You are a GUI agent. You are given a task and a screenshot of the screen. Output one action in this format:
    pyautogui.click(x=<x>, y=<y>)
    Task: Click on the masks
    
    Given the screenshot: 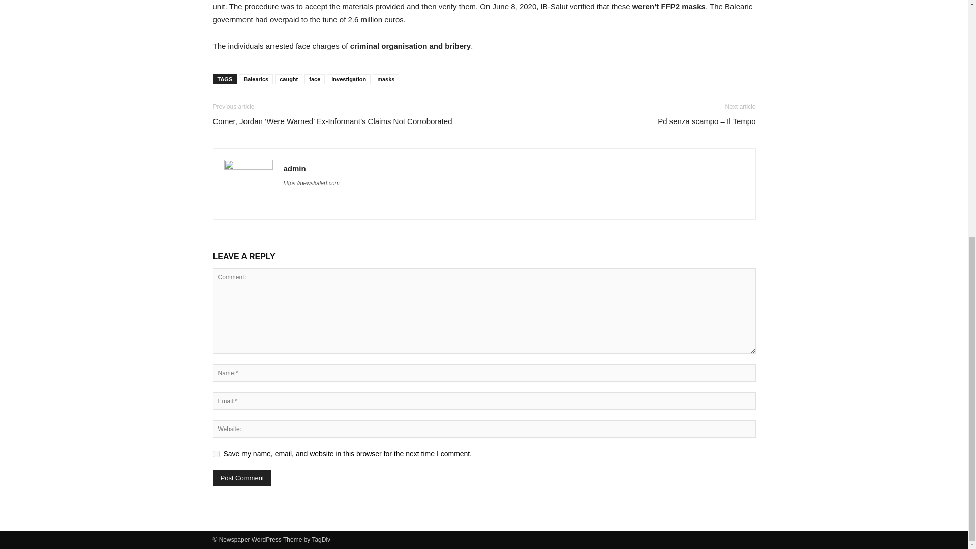 What is the action you would take?
    pyautogui.click(x=386, y=79)
    